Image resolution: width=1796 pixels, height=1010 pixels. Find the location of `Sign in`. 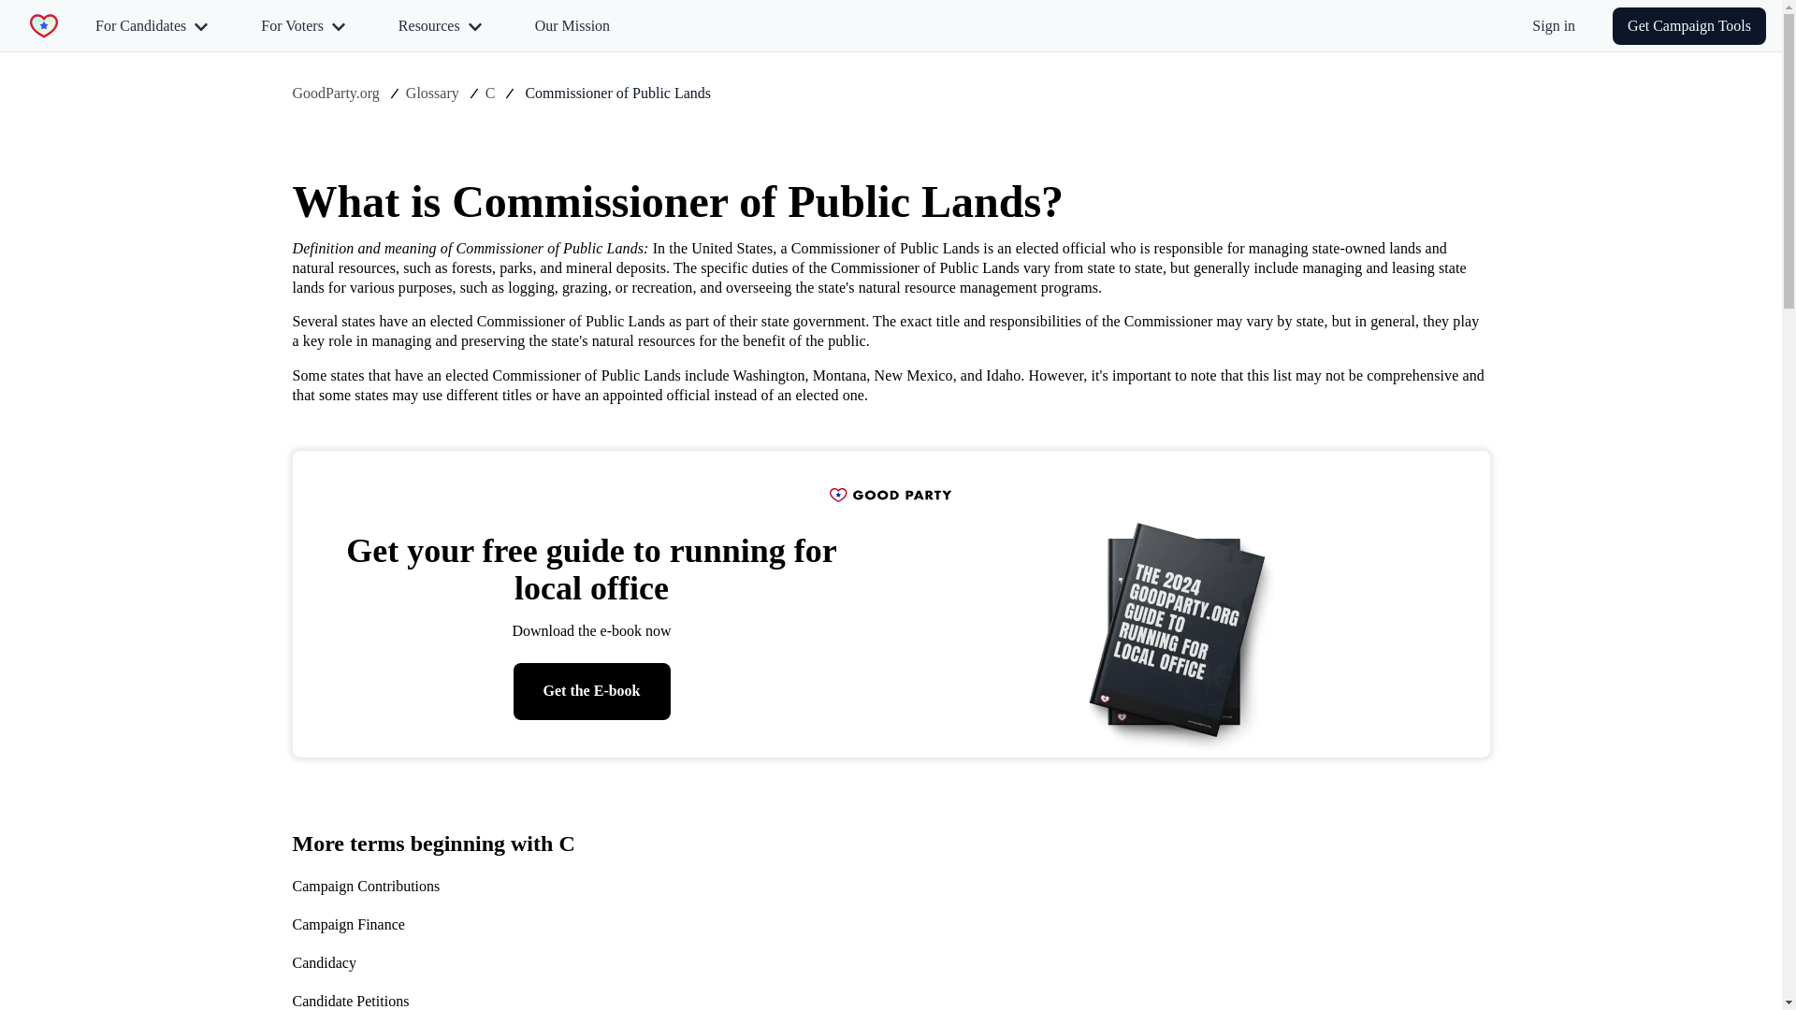

Sign in is located at coordinates (1553, 25).